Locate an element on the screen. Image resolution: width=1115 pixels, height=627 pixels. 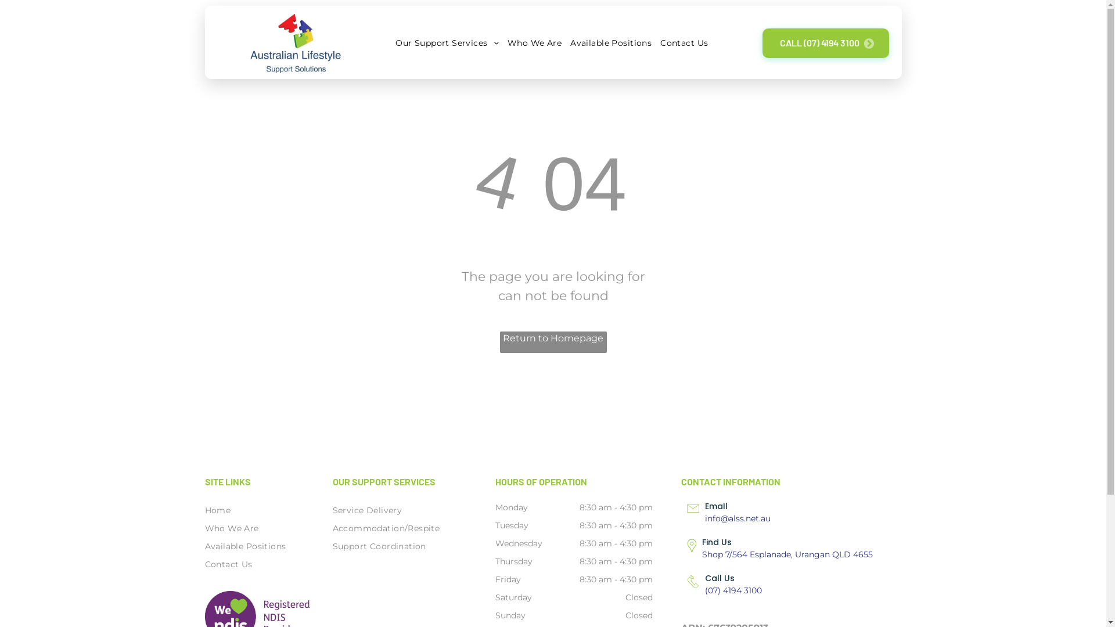
Contact Us is located at coordinates (683, 43).